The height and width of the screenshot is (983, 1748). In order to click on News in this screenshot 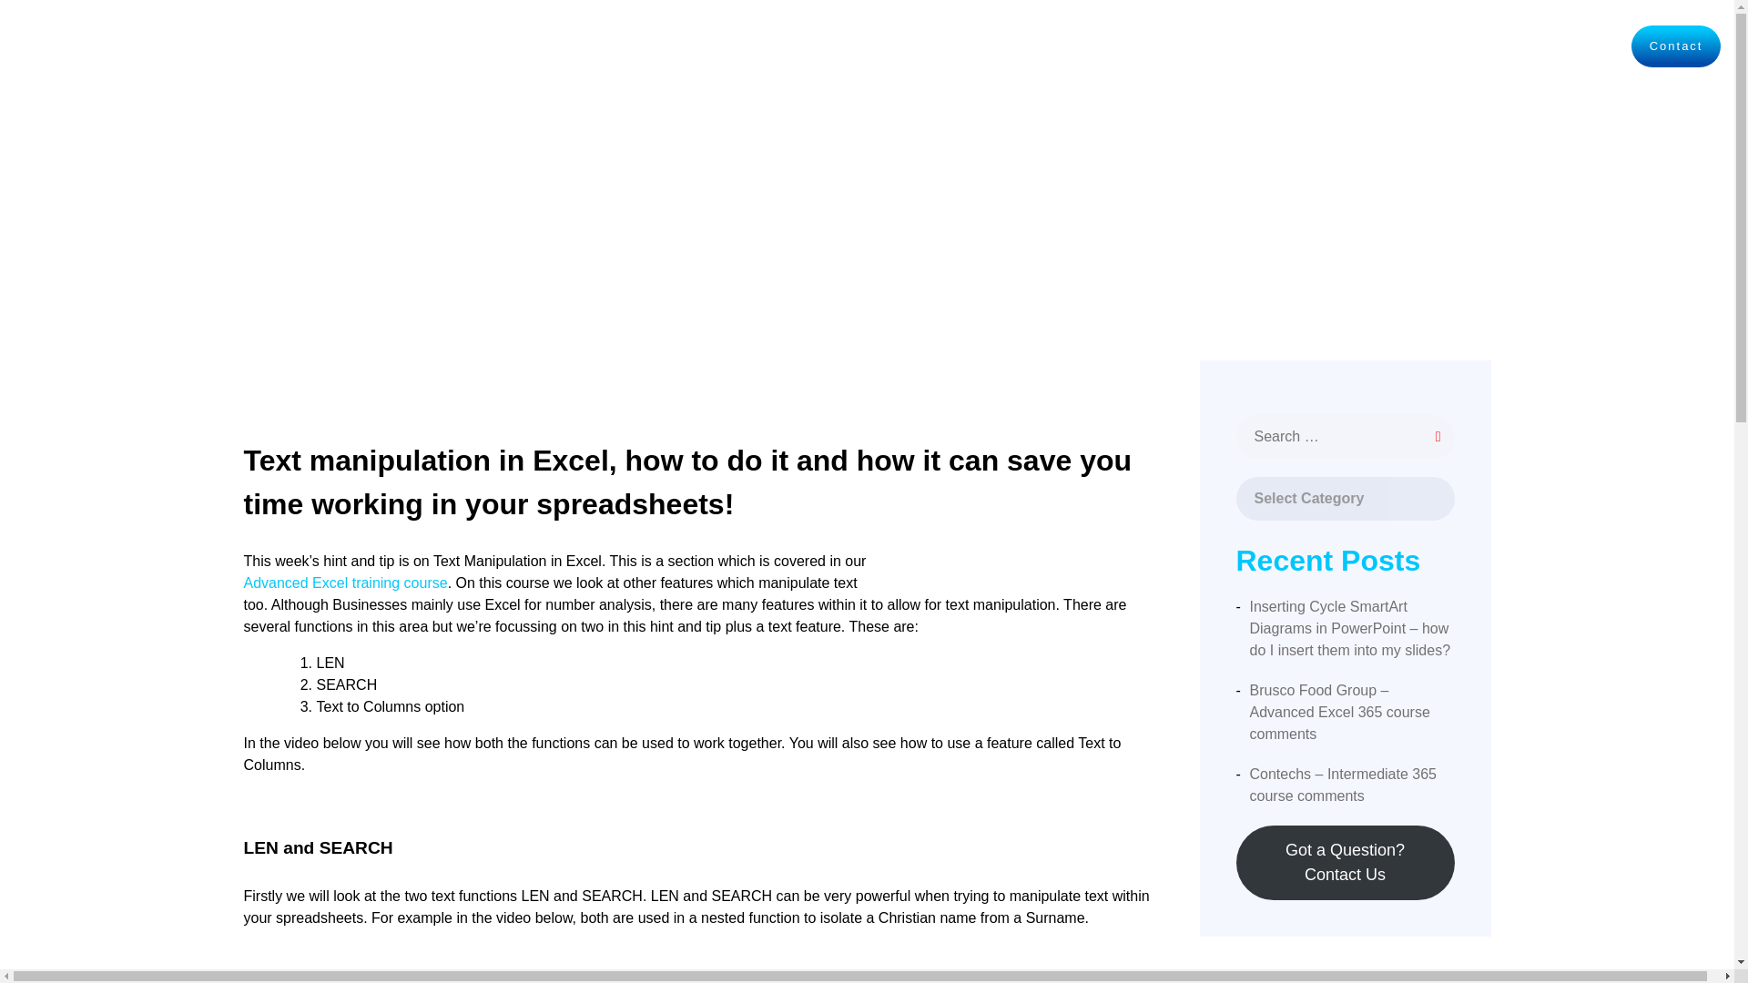, I will do `click(1590, 47)`.